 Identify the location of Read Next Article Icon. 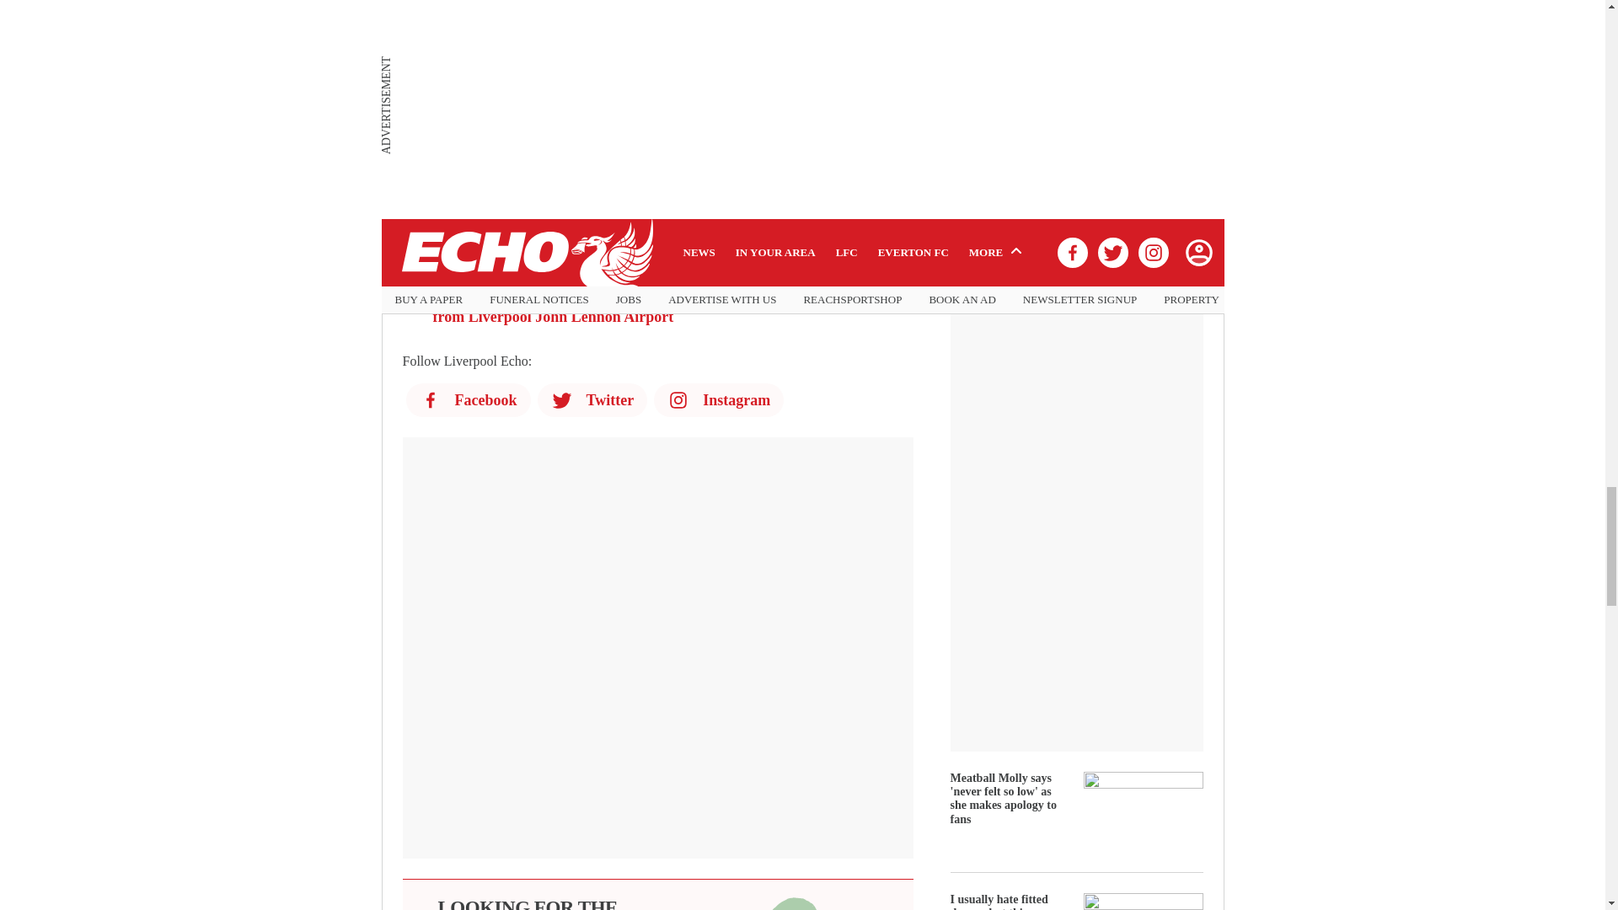
(413, 195).